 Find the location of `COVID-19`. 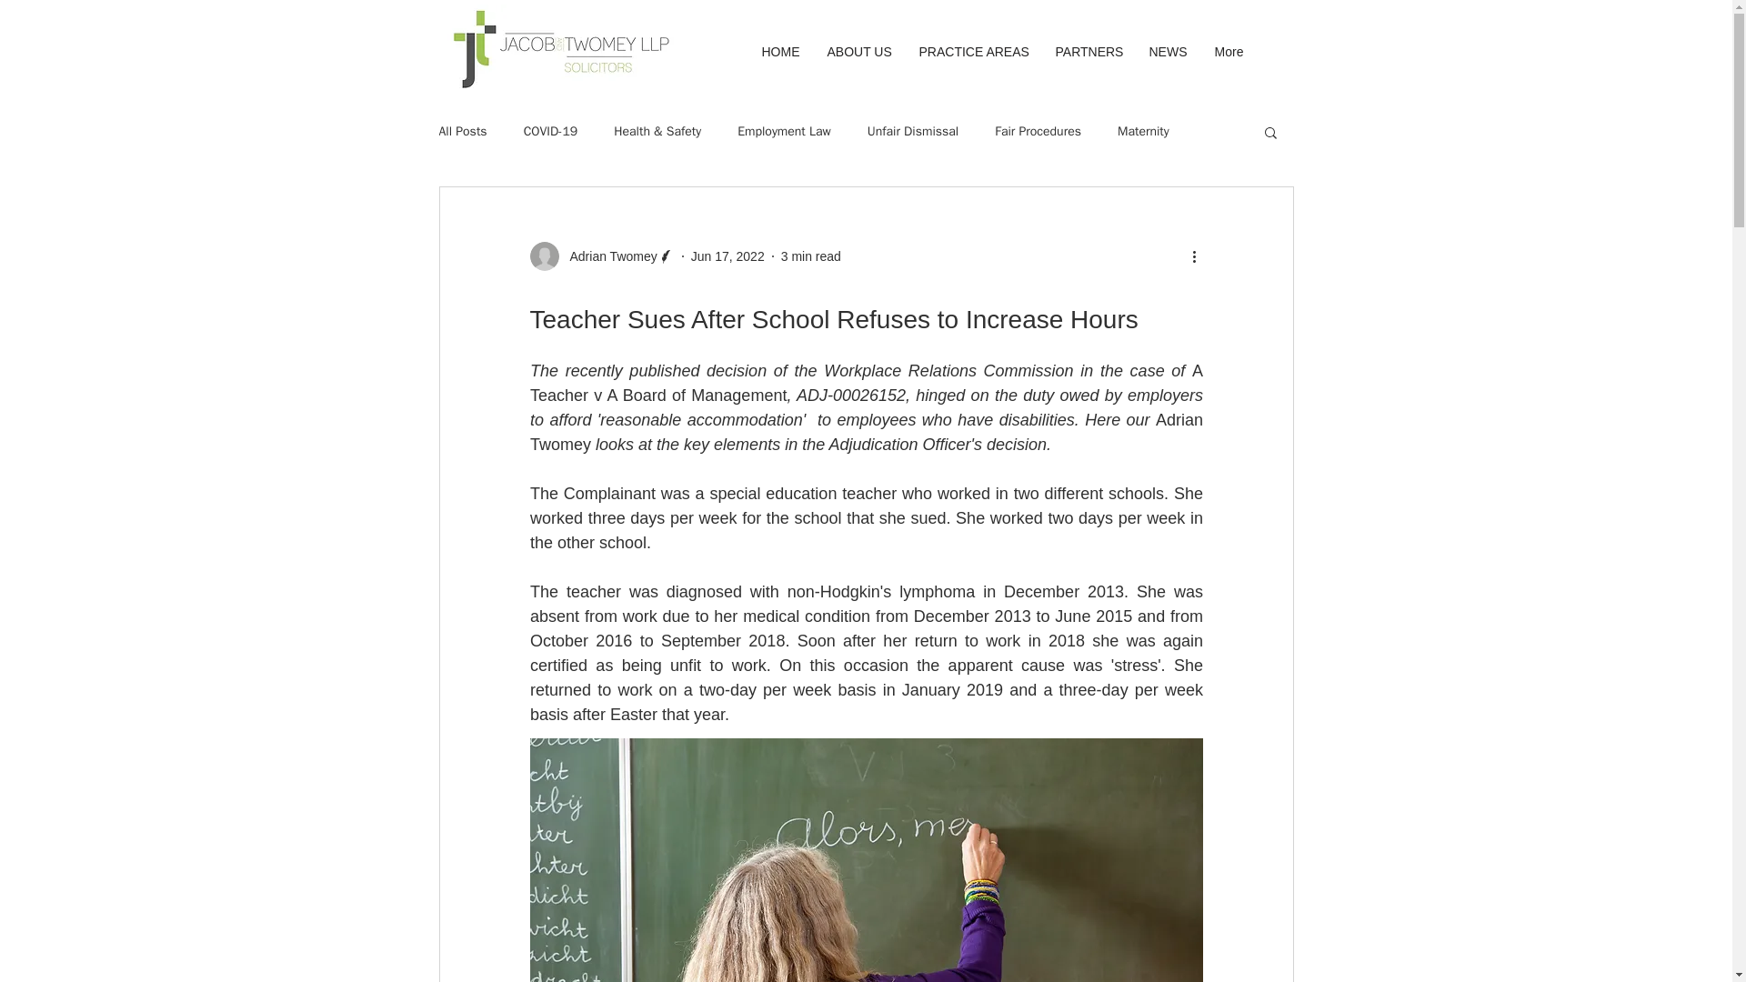

COVID-19 is located at coordinates (551, 132).